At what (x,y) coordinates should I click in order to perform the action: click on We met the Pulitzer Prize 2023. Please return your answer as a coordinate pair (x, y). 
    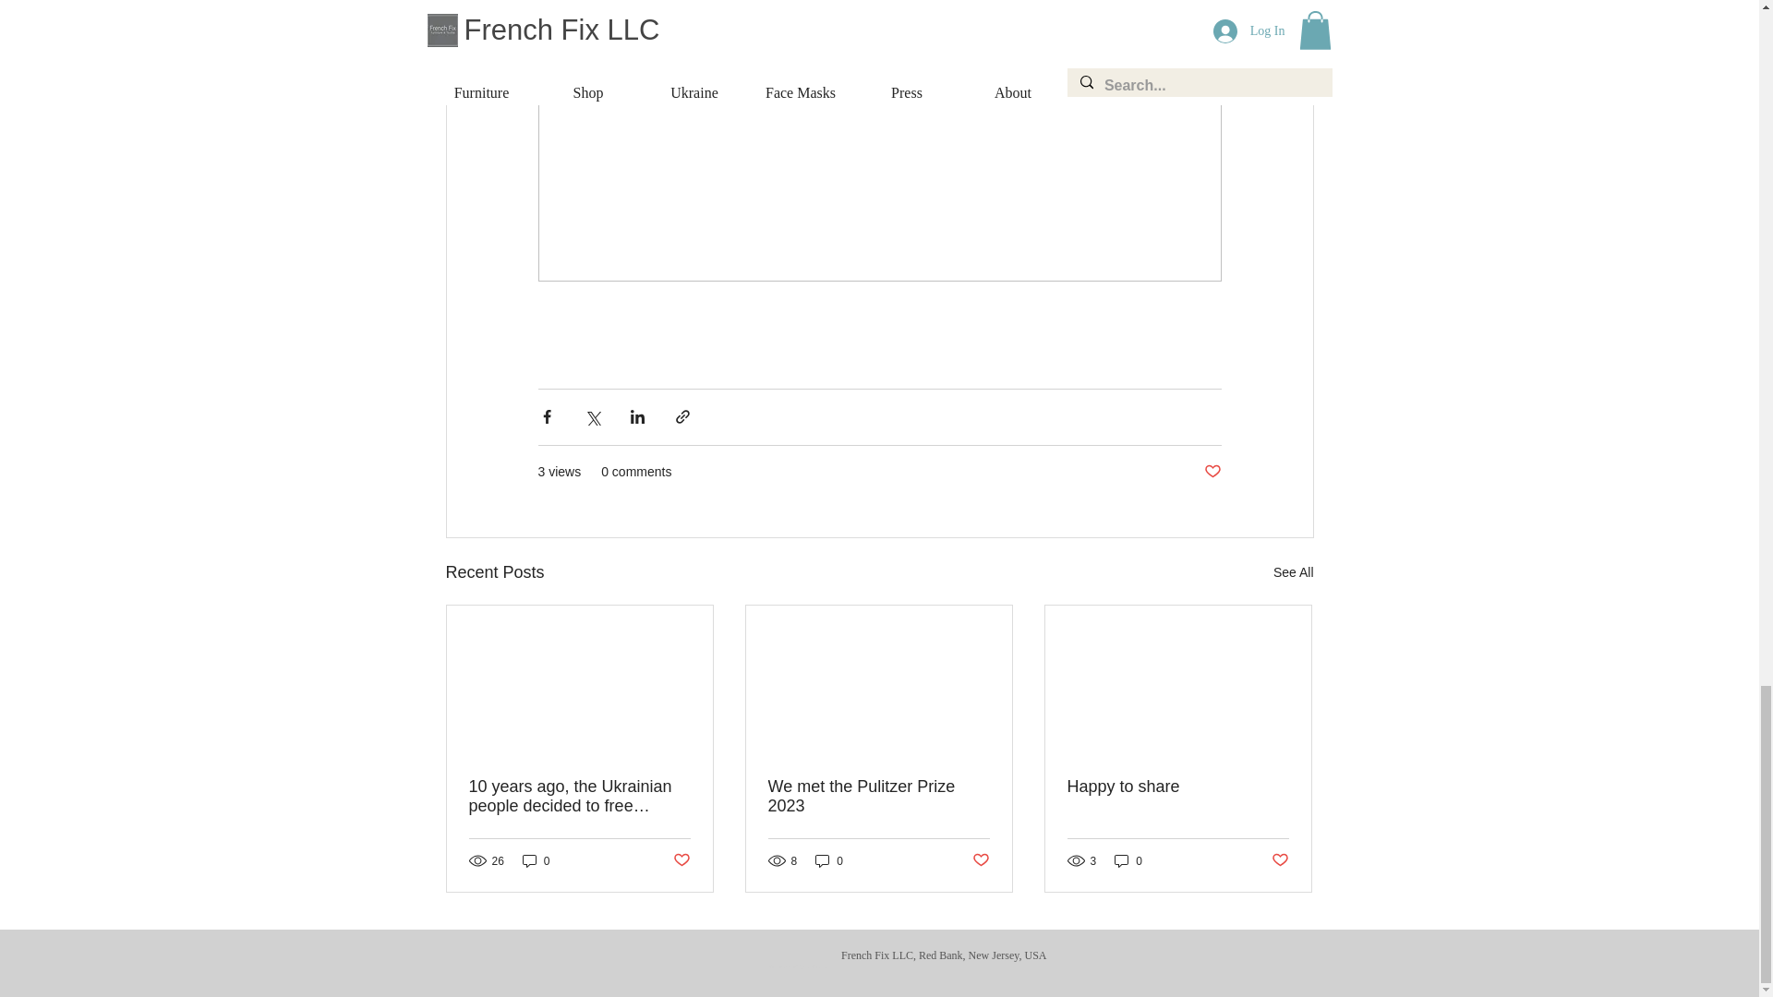
    Looking at the image, I should click on (878, 796).